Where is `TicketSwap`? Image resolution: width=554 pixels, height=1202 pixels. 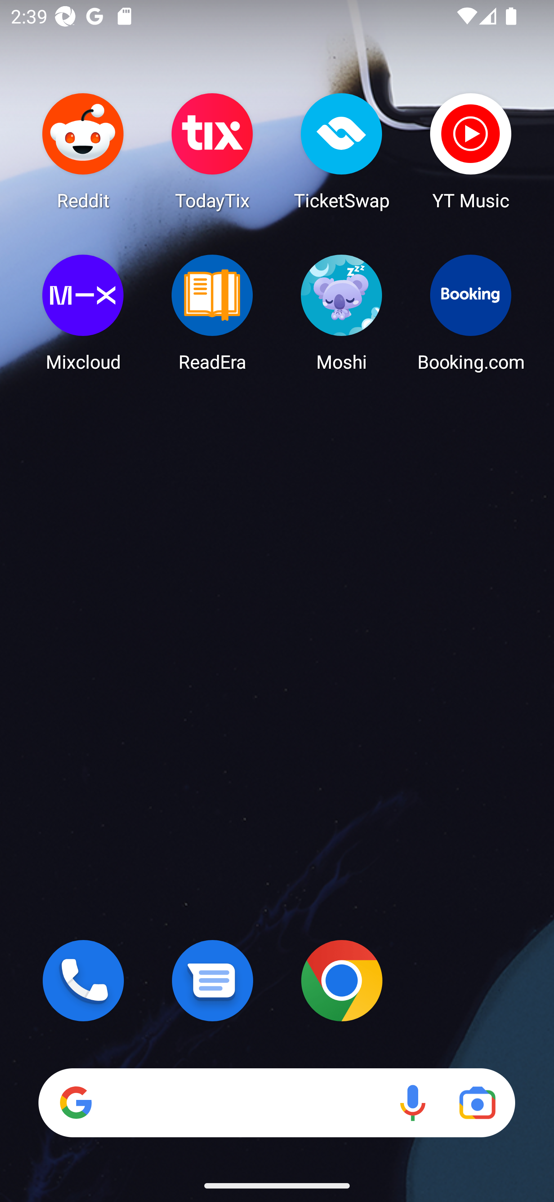
TicketSwap is located at coordinates (342, 151).